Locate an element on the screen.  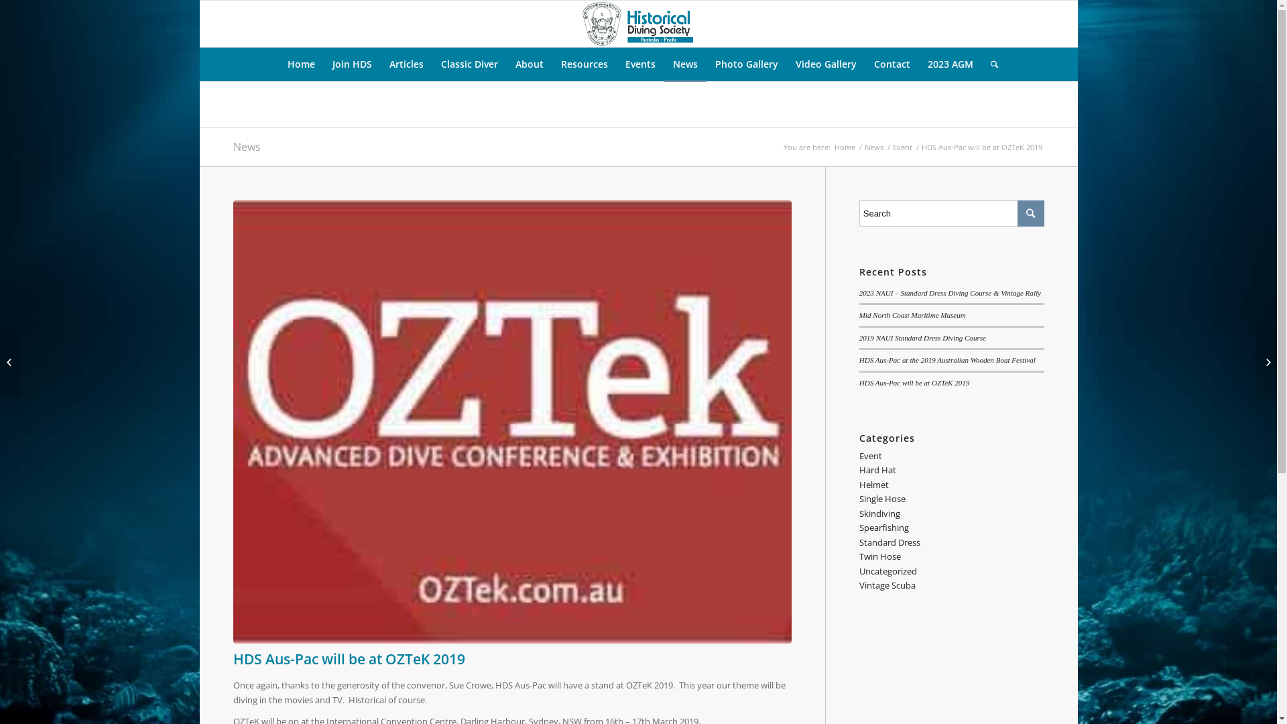
Vintage Scuba is located at coordinates (887, 585).